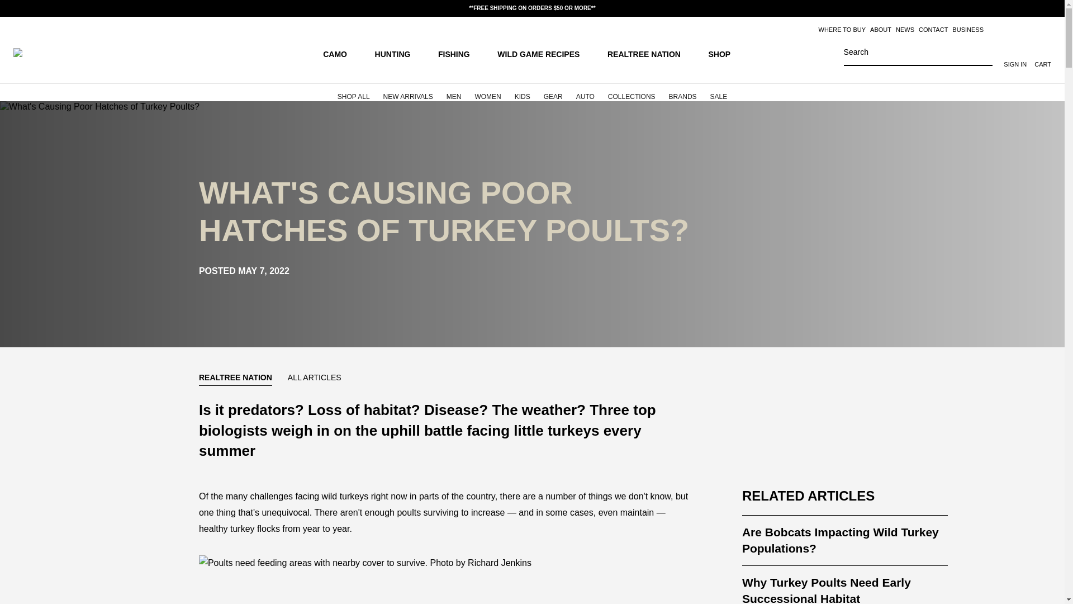 Image resolution: width=1073 pixels, height=604 pixels. I want to click on Close promo bar, so click(1050, 8).